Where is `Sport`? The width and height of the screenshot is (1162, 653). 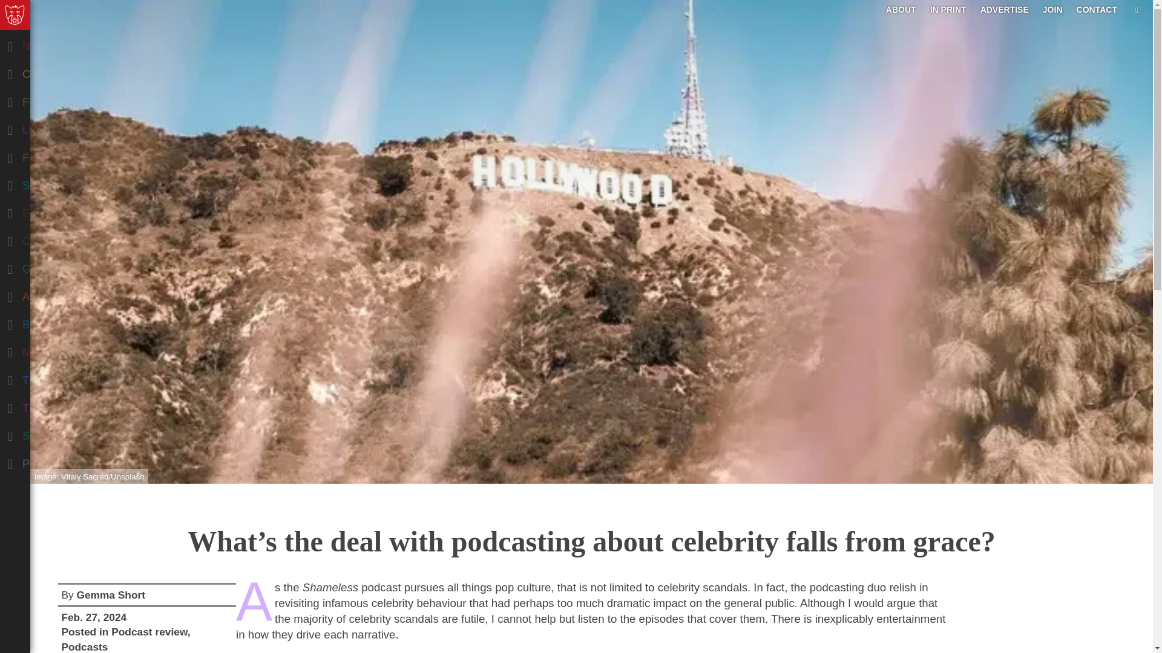 Sport is located at coordinates (63, 433).